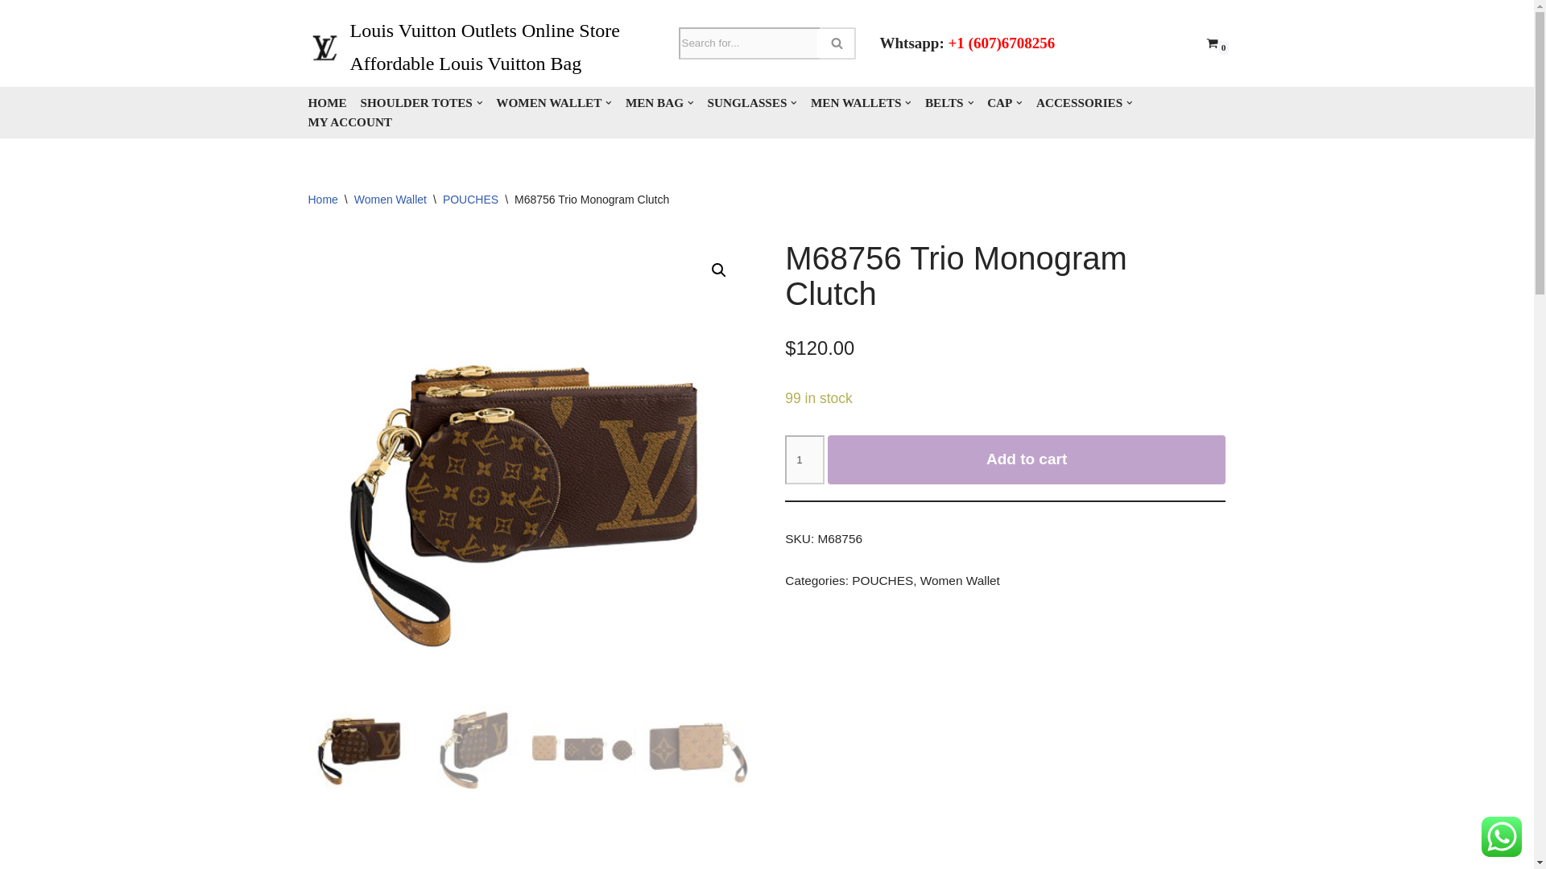 The width and height of the screenshot is (1546, 869). I want to click on HOME, so click(327, 103).